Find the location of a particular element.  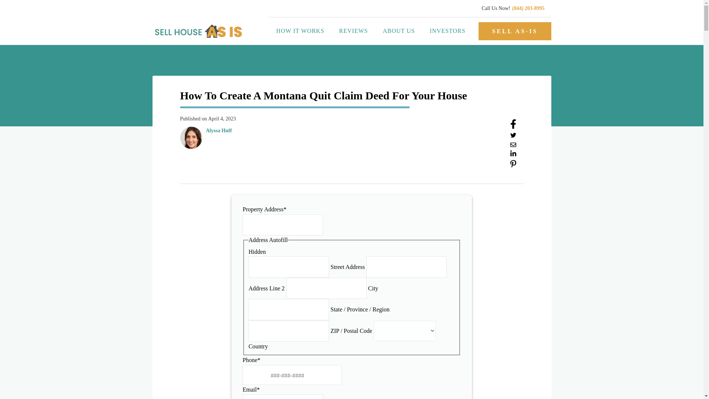

Pin it is located at coordinates (513, 166).